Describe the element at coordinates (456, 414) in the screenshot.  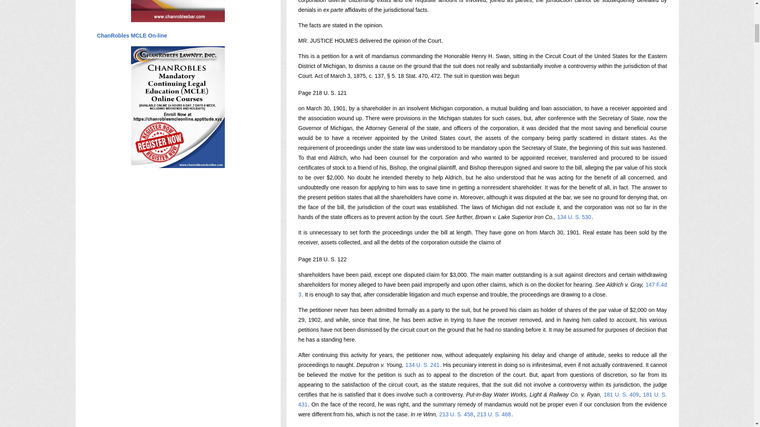
I see `213 U. S. 458` at that location.